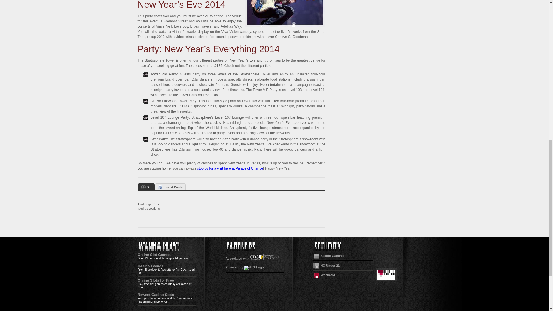  Describe the element at coordinates (230, 168) in the screenshot. I see `stop by for a visit here at Palace of Chance` at that location.